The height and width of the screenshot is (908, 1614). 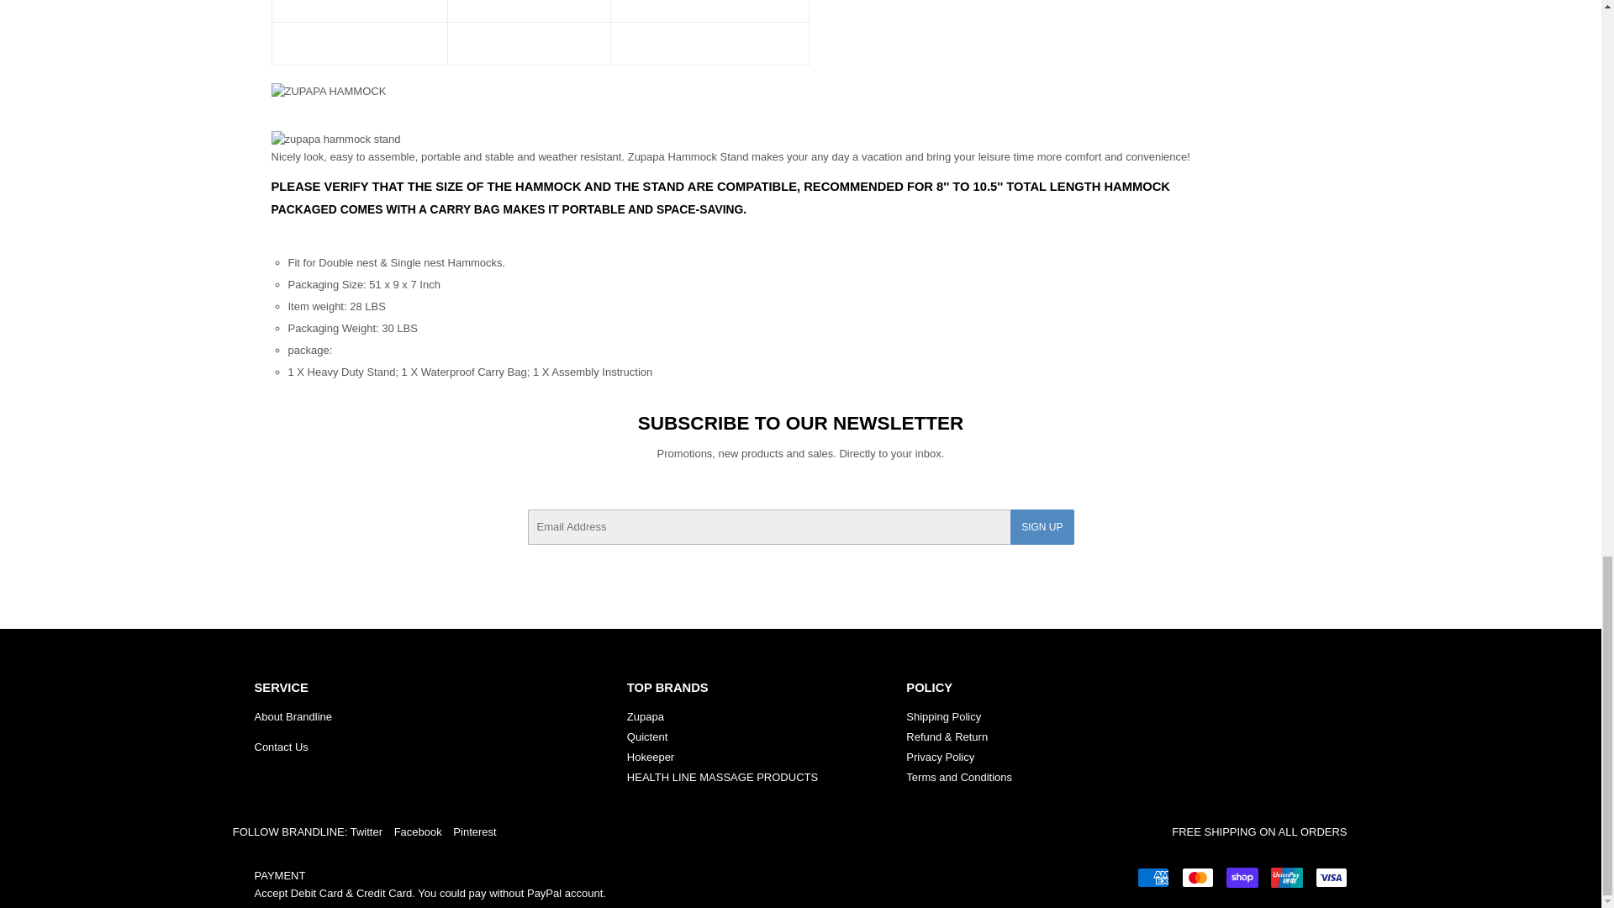 What do you see at coordinates (1286, 878) in the screenshot?
I see `Union Pay` at bounding box center [1286, 878].